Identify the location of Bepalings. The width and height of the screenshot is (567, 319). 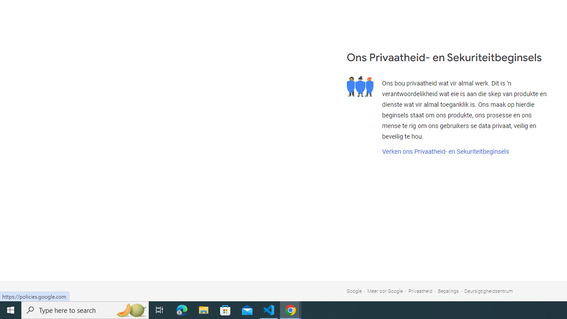
(448, 291).